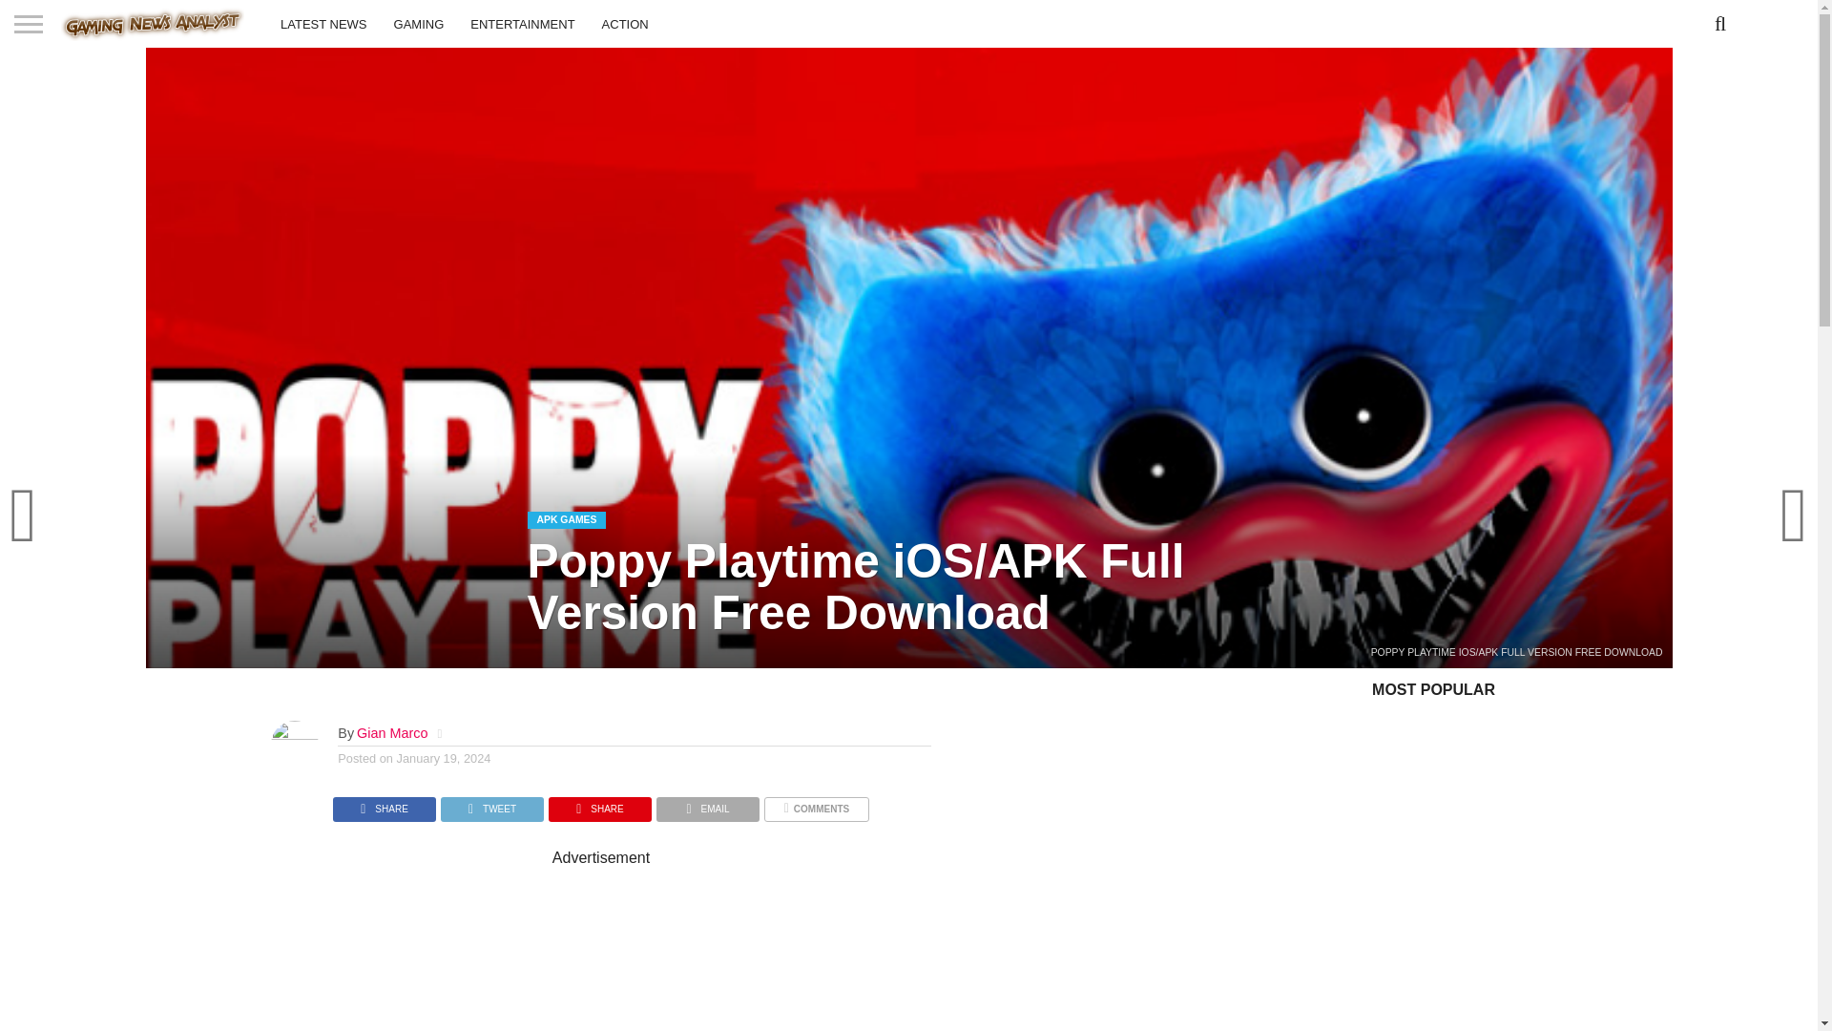 This screenshot has height=1031, width=1832. What do you see at coordinates (324, 23) in the screenshot?
I see `LATEST NEWS` at bounding box center [324, 23].